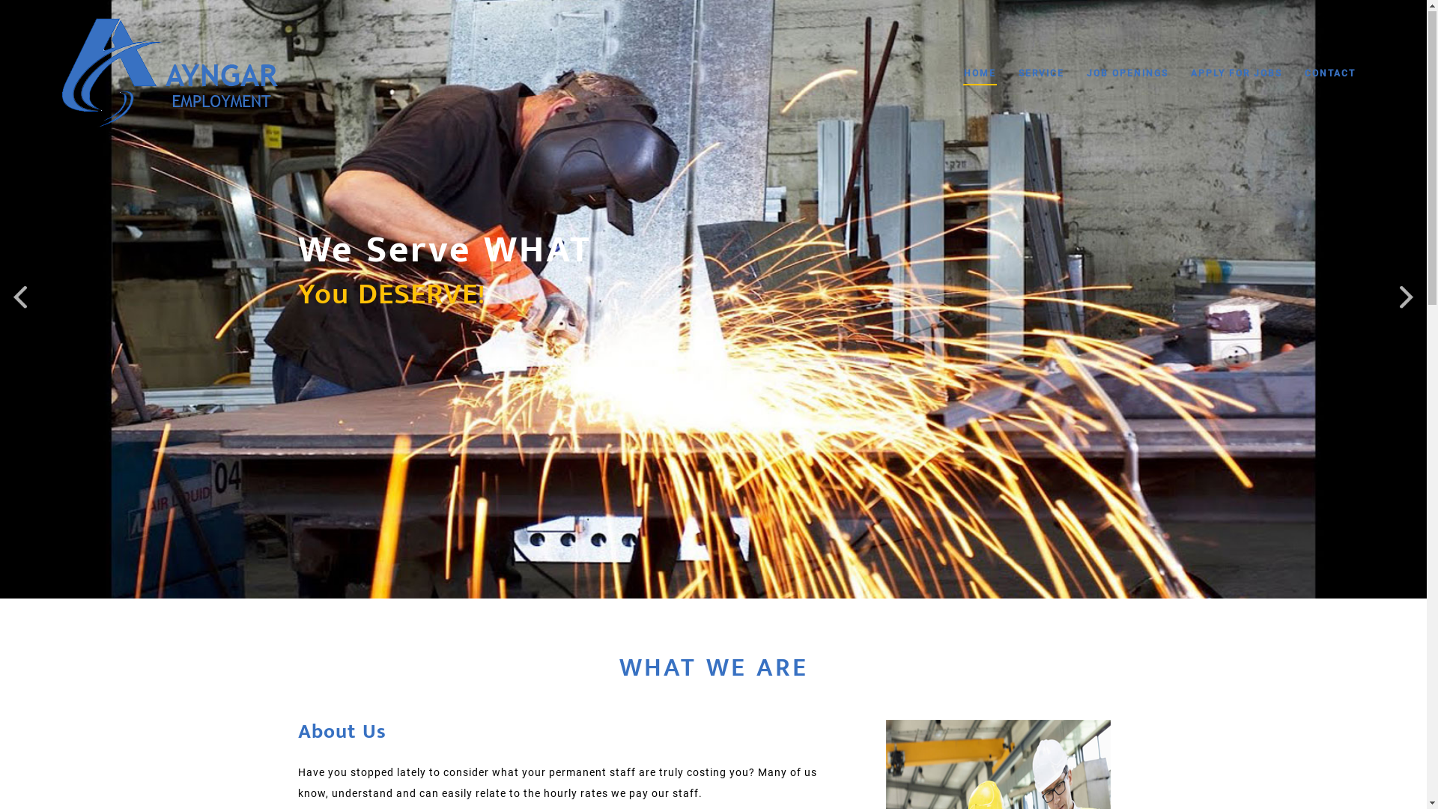 The width and height of the screenshot is (1438, 809). What do you see at coordinates (1128, 75) in the screenshot?
I see `JOB OPENINGS` at bounding box center [1128, 75].